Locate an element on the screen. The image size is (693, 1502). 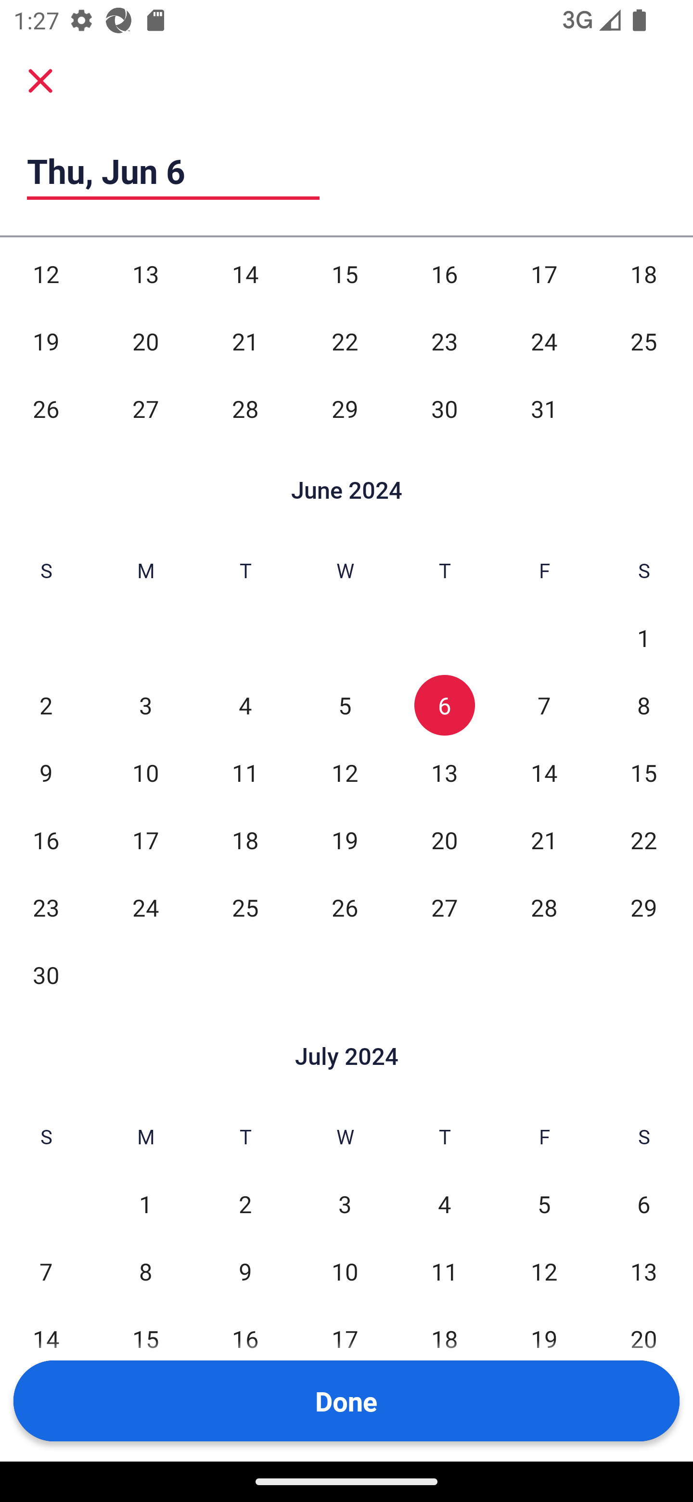
30 Sun, Jun 30, Not Selected is located at coordinates (46, 974).